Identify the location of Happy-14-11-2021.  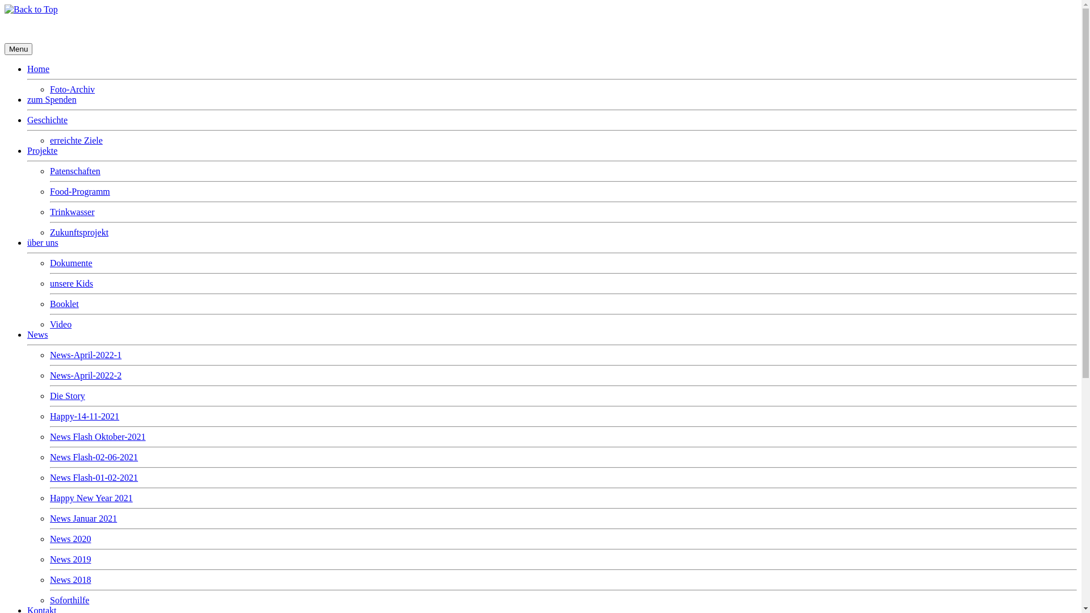
(85, 417).